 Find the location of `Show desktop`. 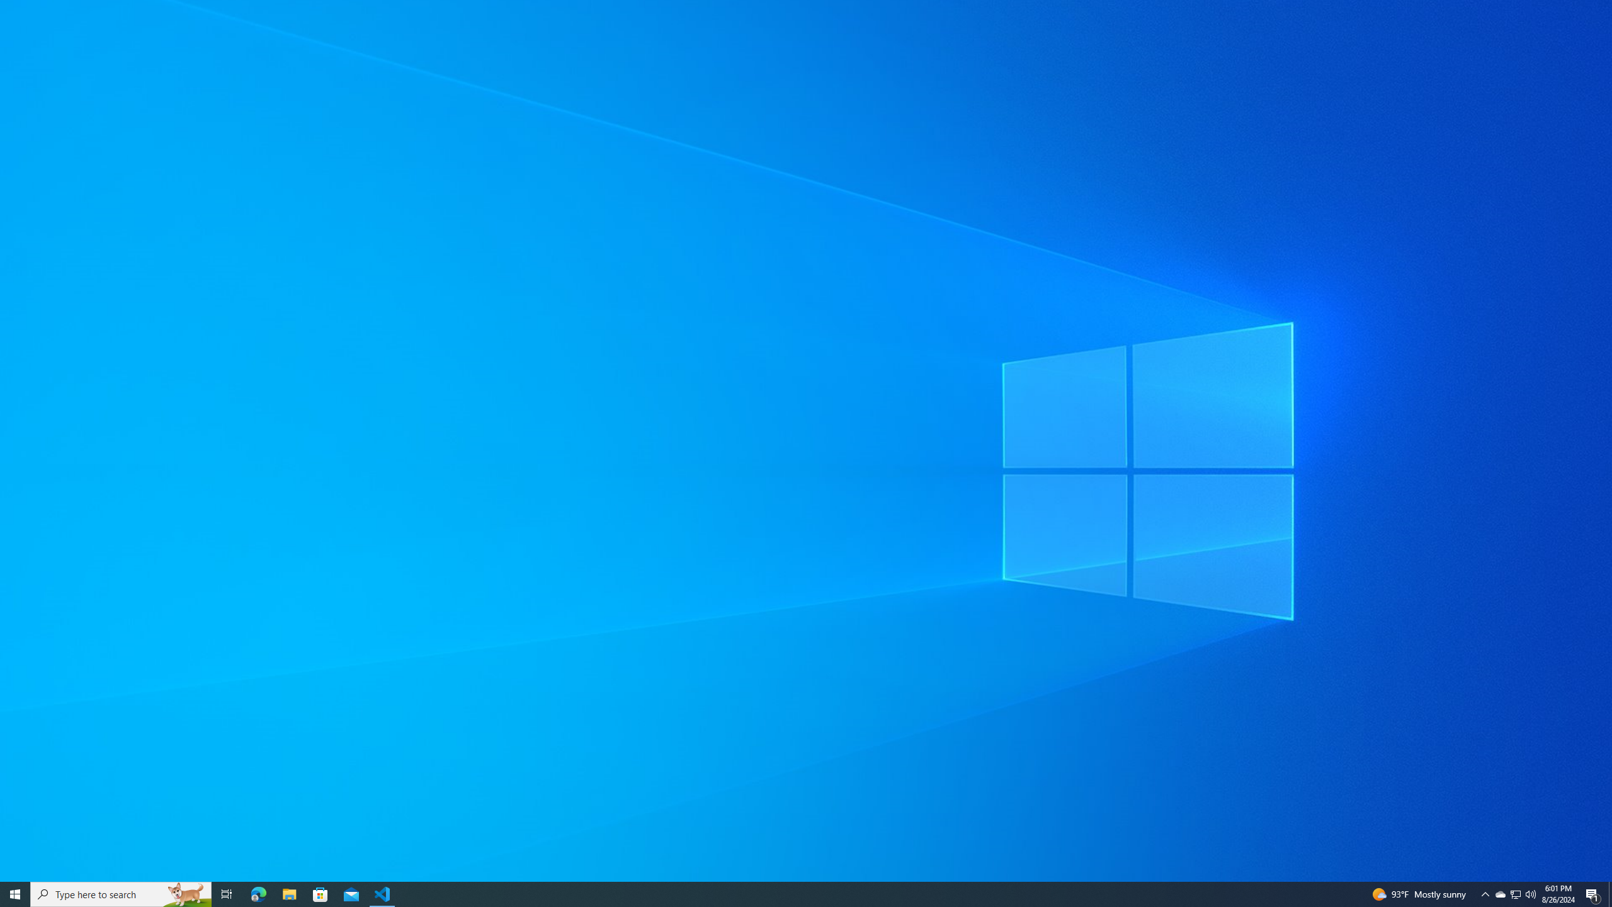

Show desktop is located at coordinates (258, 894).